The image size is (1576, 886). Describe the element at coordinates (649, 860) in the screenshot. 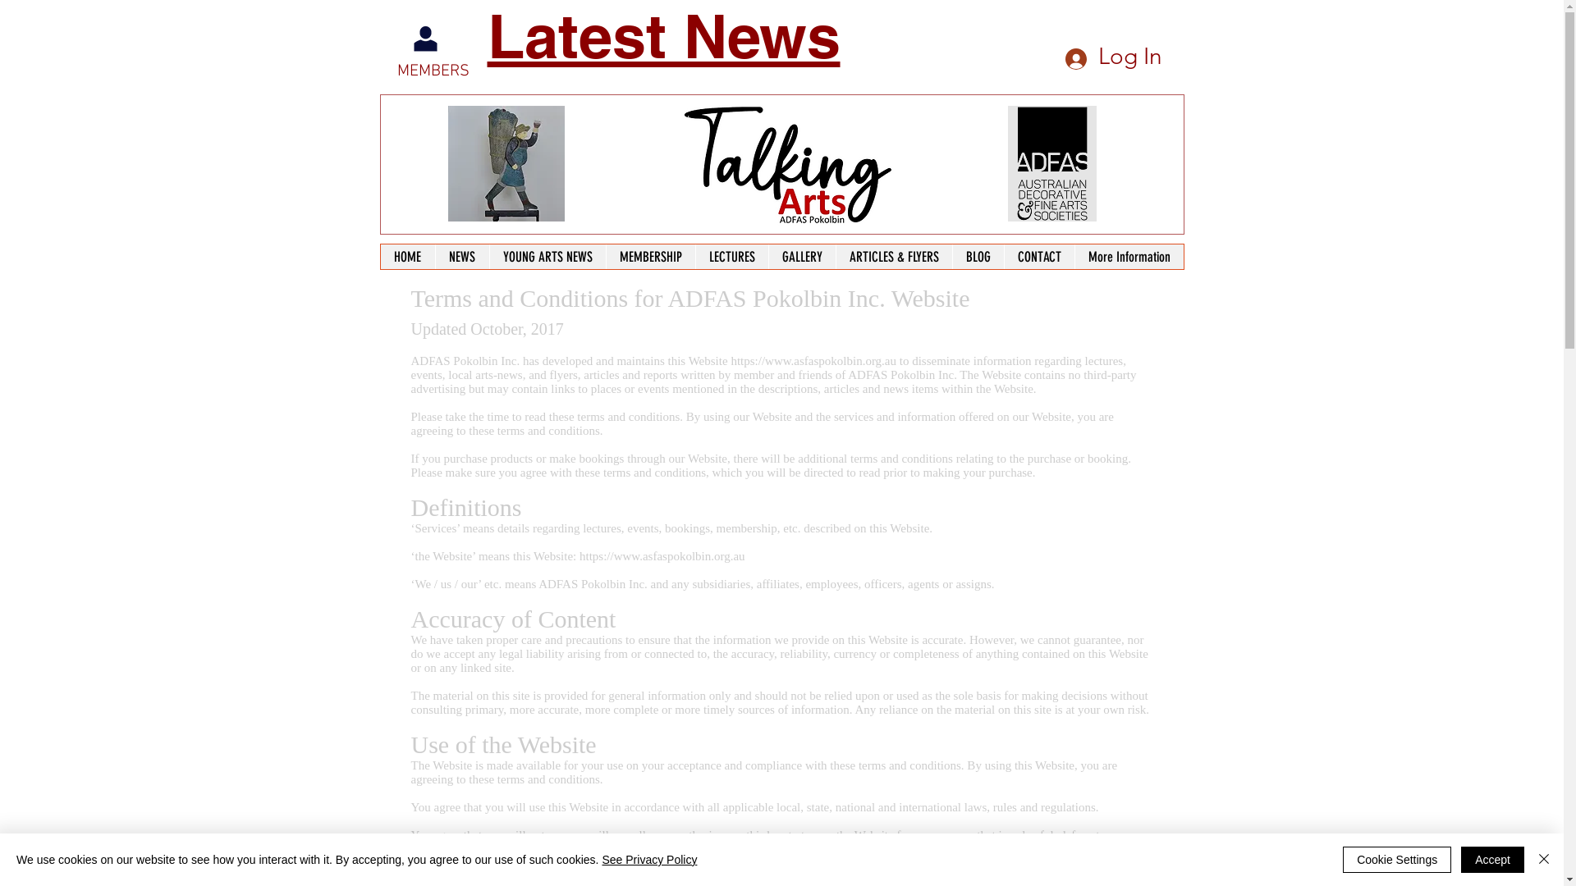

I see `See Privacy Policy` at that location.